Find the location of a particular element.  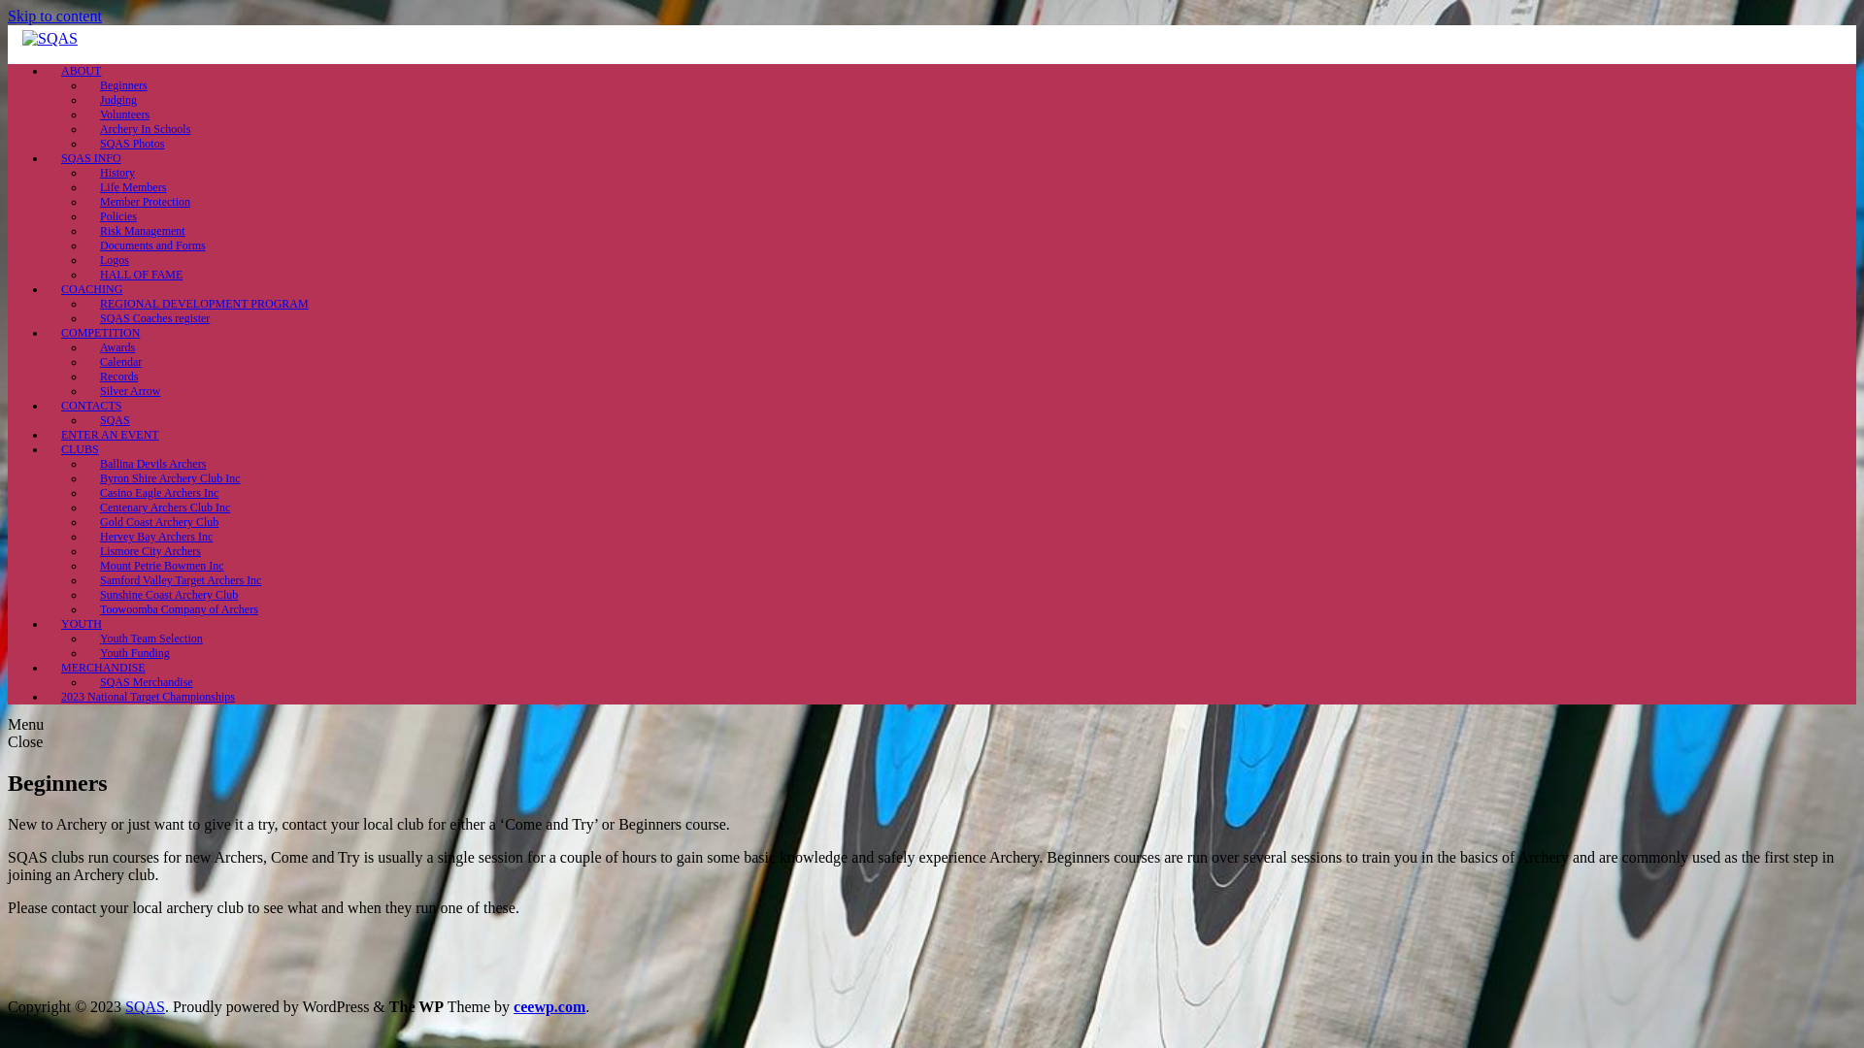

Sunshine Coast Archery Club is located at coordinates (169, 595).